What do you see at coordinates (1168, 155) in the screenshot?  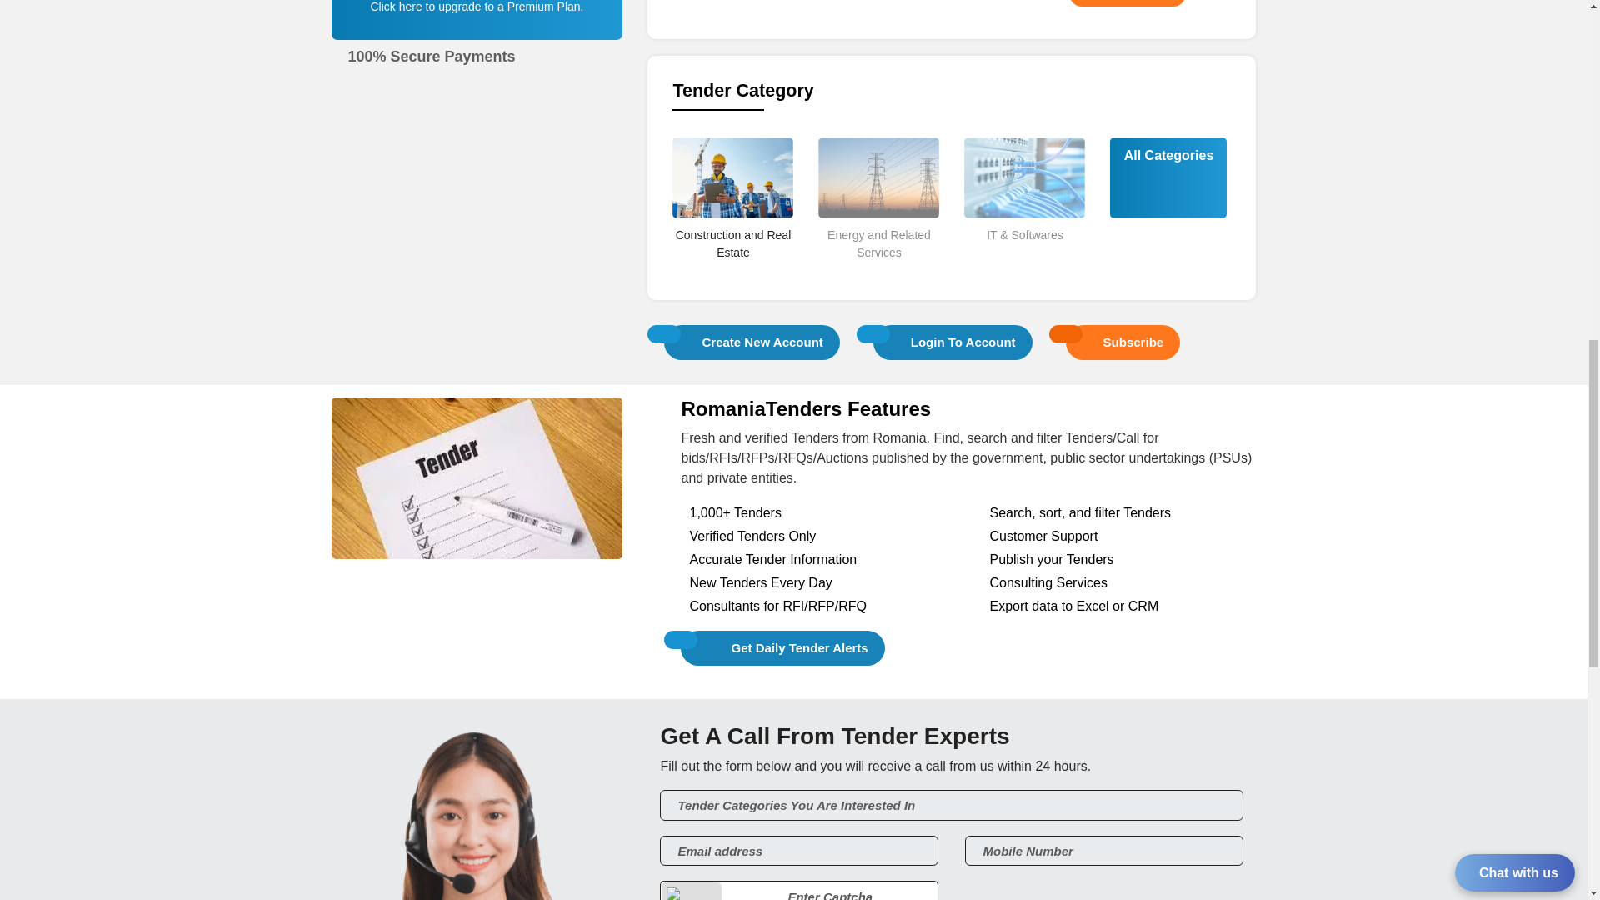 I see `All Categories` at bounding box center [1168, 155].